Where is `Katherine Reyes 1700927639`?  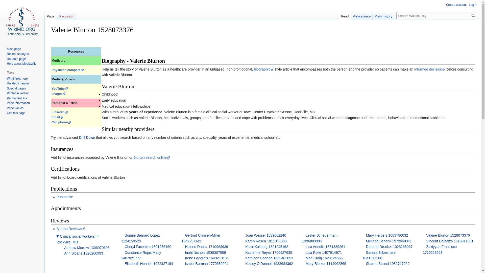
Katherine Reyes 1700927639 is located at coordinates (269, 252).